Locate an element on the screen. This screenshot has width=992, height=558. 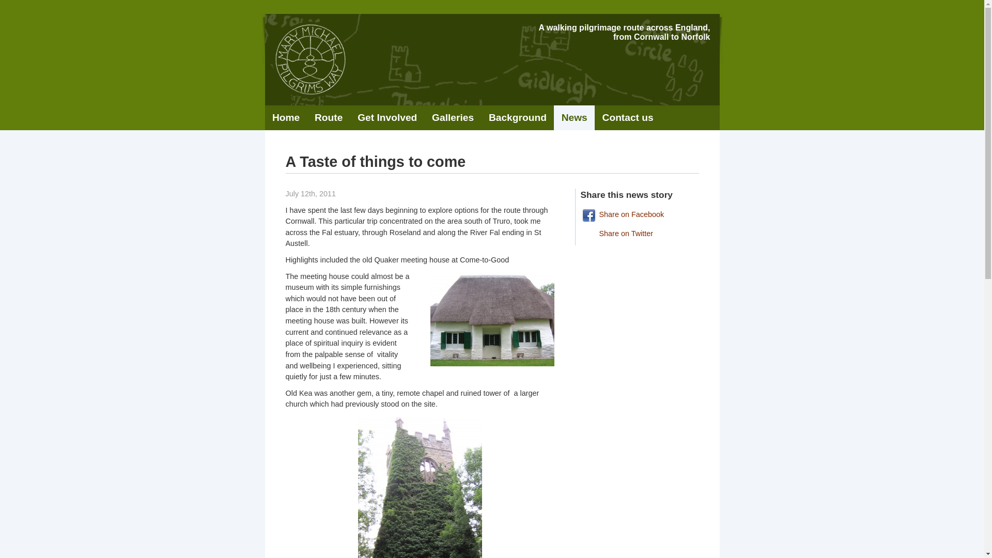
Galleries is located at coordinates (453, 118).